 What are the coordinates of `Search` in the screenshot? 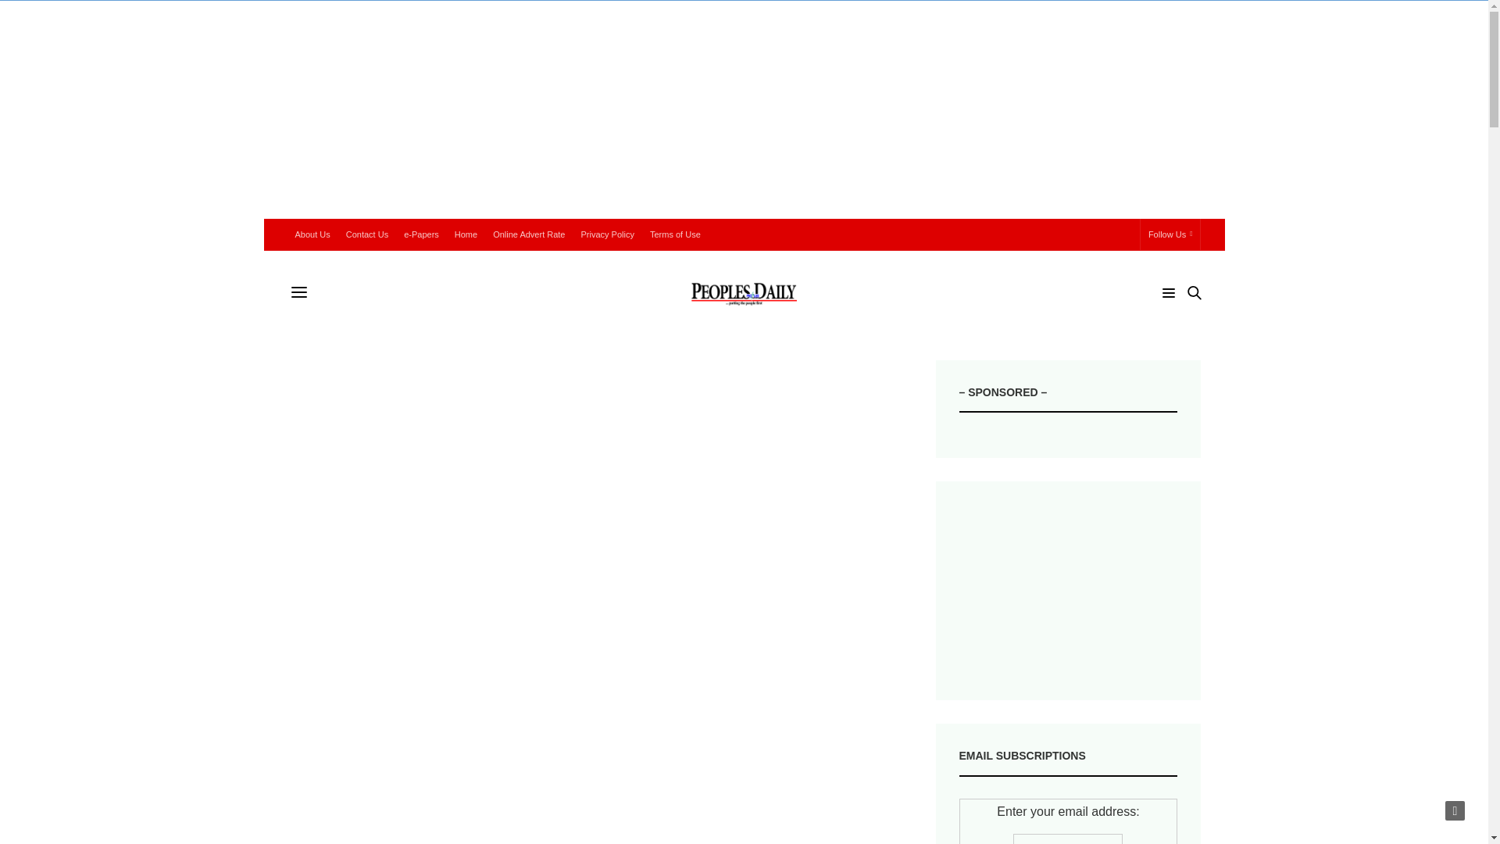 It's located at (1172, 322).